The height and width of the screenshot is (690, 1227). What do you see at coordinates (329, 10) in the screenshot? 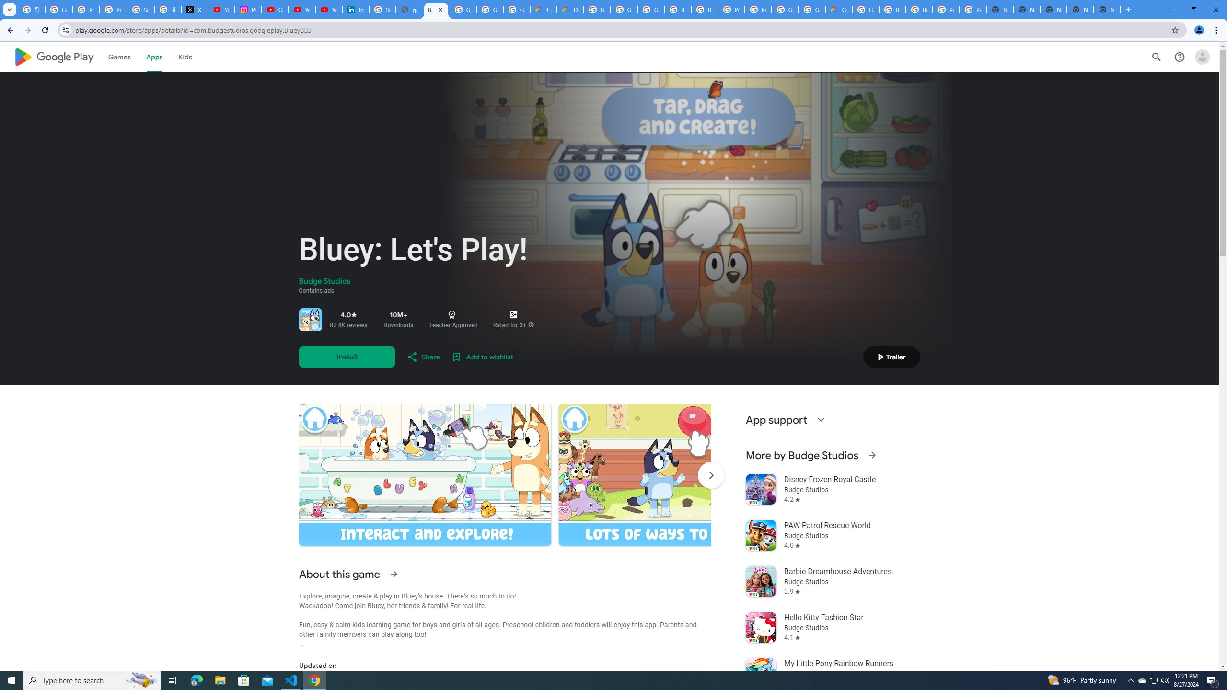
I see `YouTube Culture & Trends - YouTube Top 10, 2021` at bounding box center [329, 10].